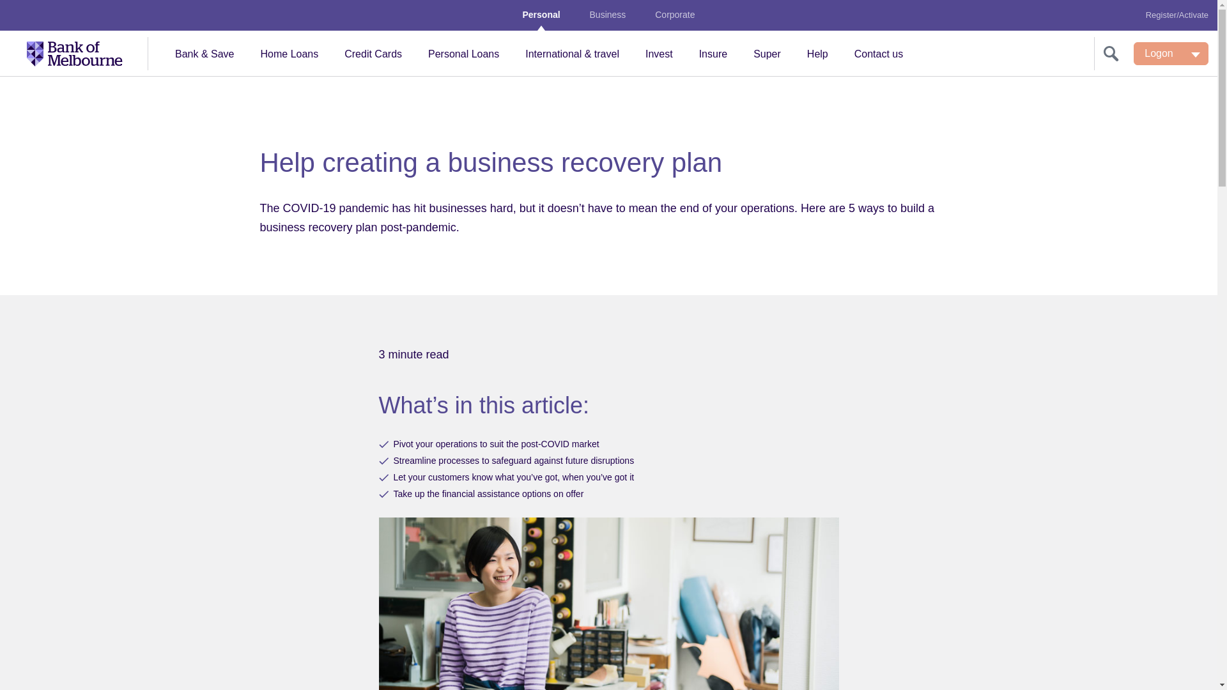 The height and width of the screenshot is (690, 1227). What do you see at coordinates (878, 54) in the screenshot?
I see `Contact us` at bounding box center [878, 54].